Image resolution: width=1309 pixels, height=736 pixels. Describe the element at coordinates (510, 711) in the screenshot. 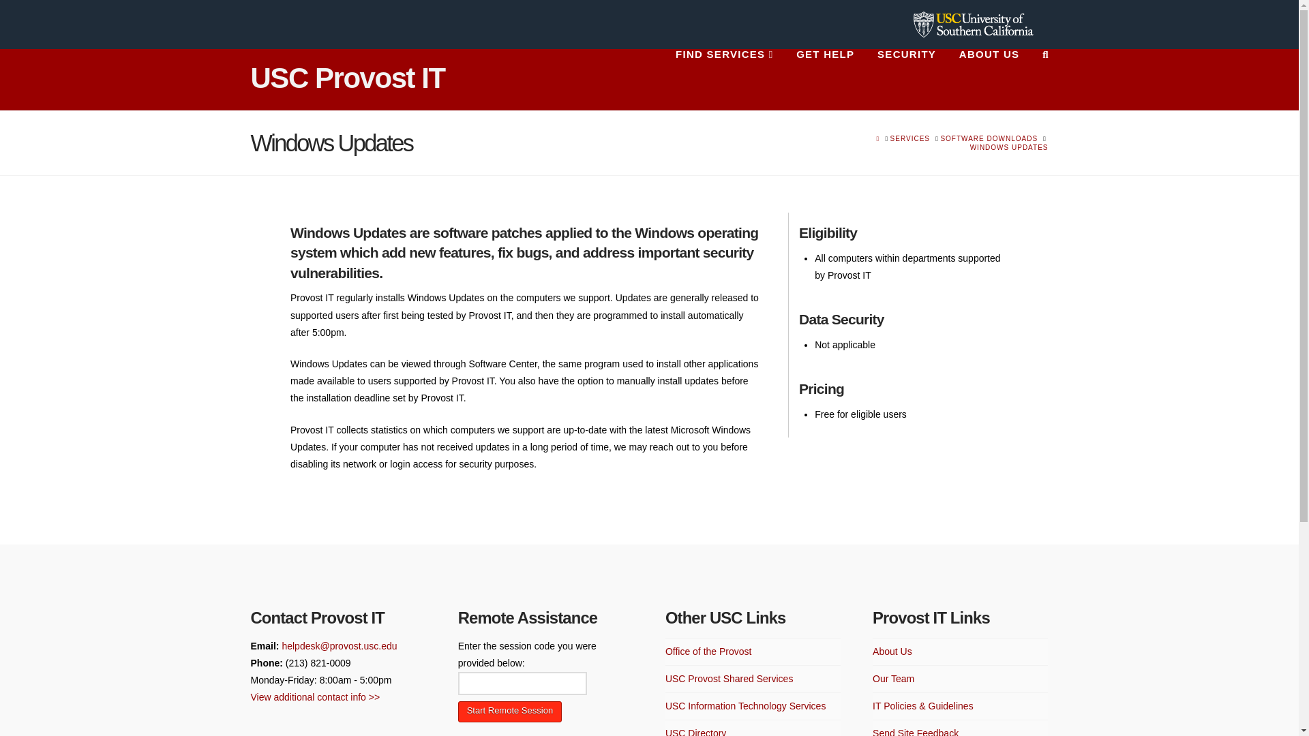

I see `Start Remote Session` at that location.